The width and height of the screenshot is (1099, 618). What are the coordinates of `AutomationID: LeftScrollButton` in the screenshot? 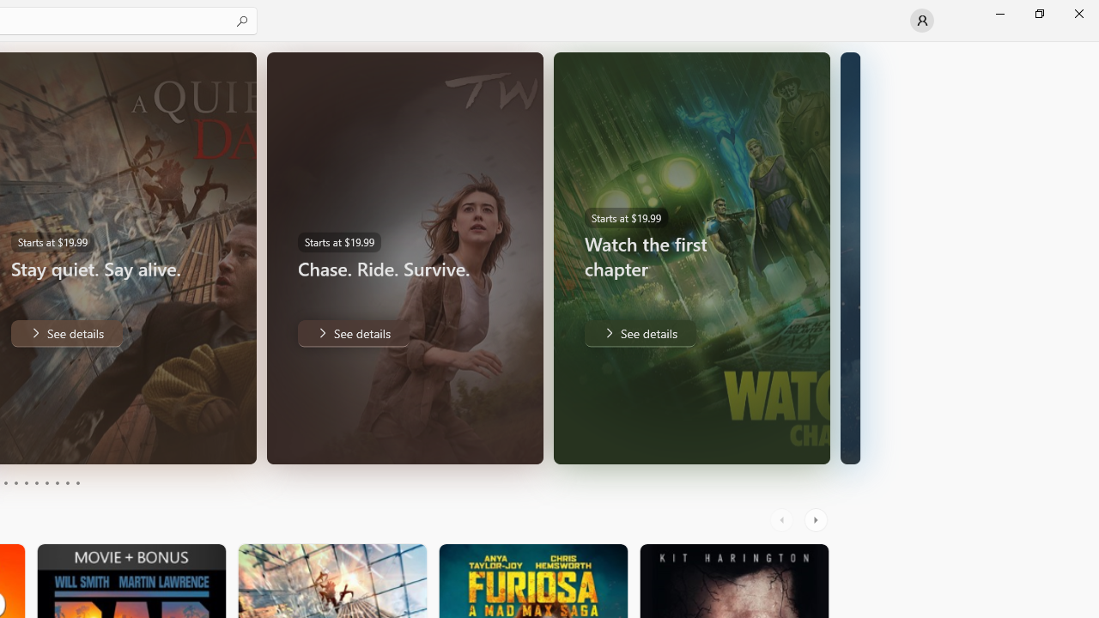 It's located at (784, 520).